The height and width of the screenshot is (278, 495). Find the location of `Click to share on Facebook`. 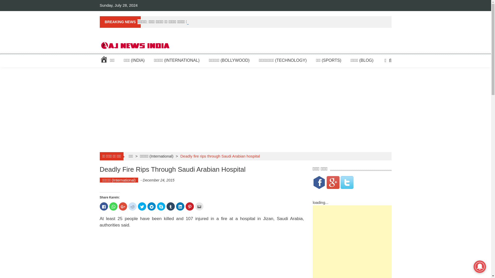

Click to share on Facebook is located at coordinates (104, 206).